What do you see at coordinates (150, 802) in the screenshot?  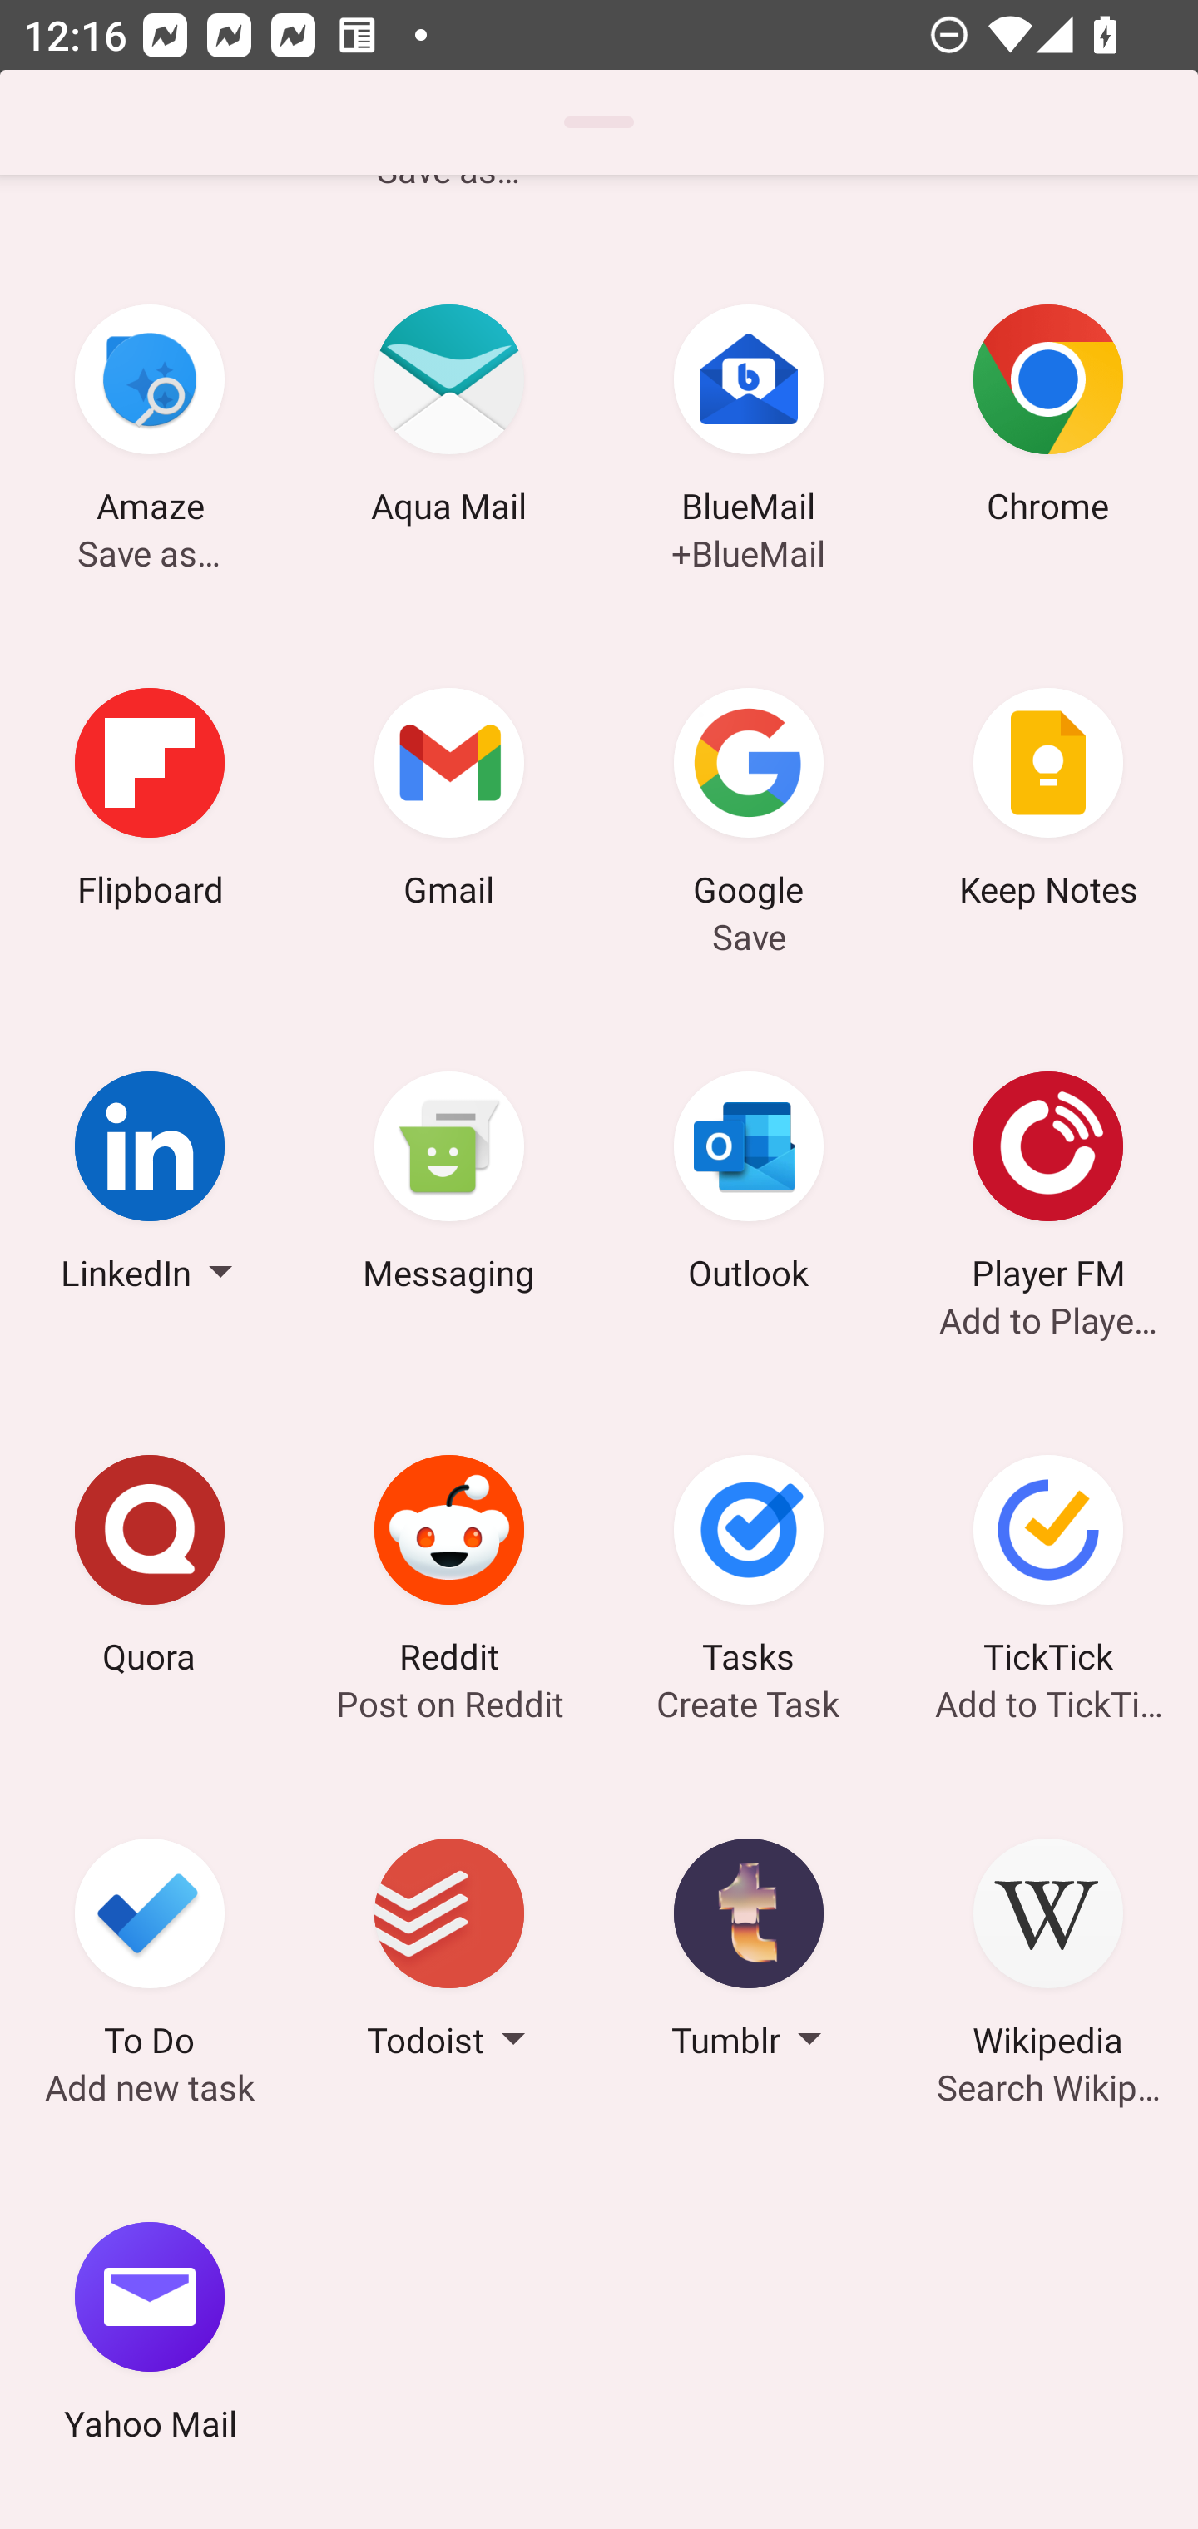 I see `Flipboard` at bounding box center [150, 802].